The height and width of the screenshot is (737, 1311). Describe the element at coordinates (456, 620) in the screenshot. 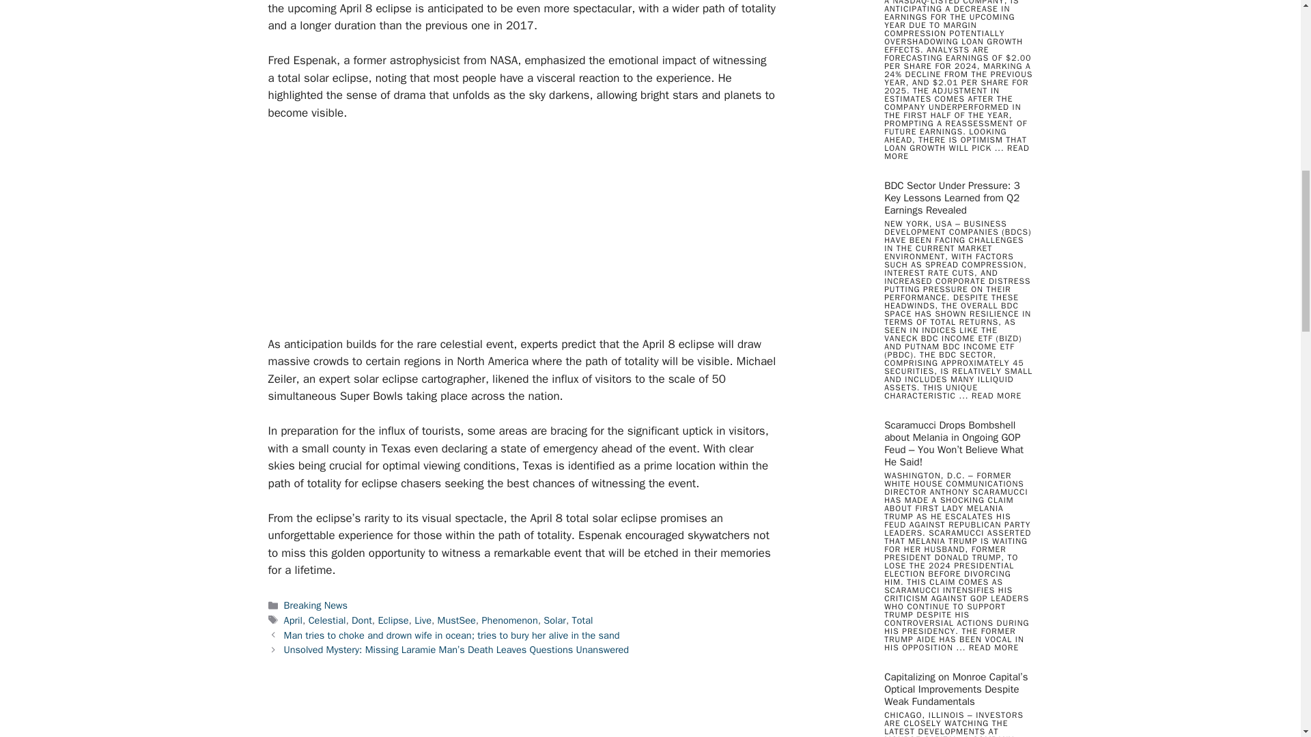

I see `MustSee` at that location.